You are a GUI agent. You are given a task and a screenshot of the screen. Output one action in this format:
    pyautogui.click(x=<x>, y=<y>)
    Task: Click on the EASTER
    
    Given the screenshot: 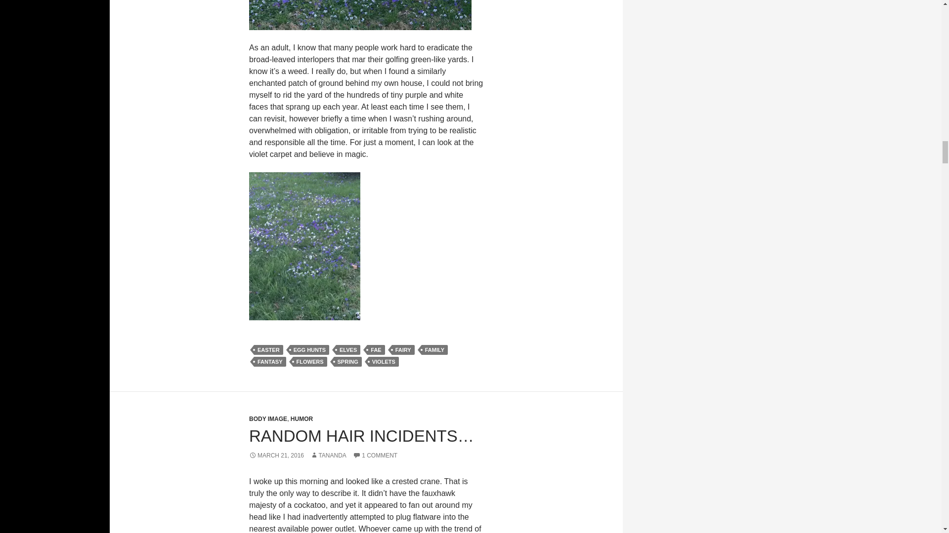 What is the action you would take?
    pyautogui.click(x=268, y=349)
    